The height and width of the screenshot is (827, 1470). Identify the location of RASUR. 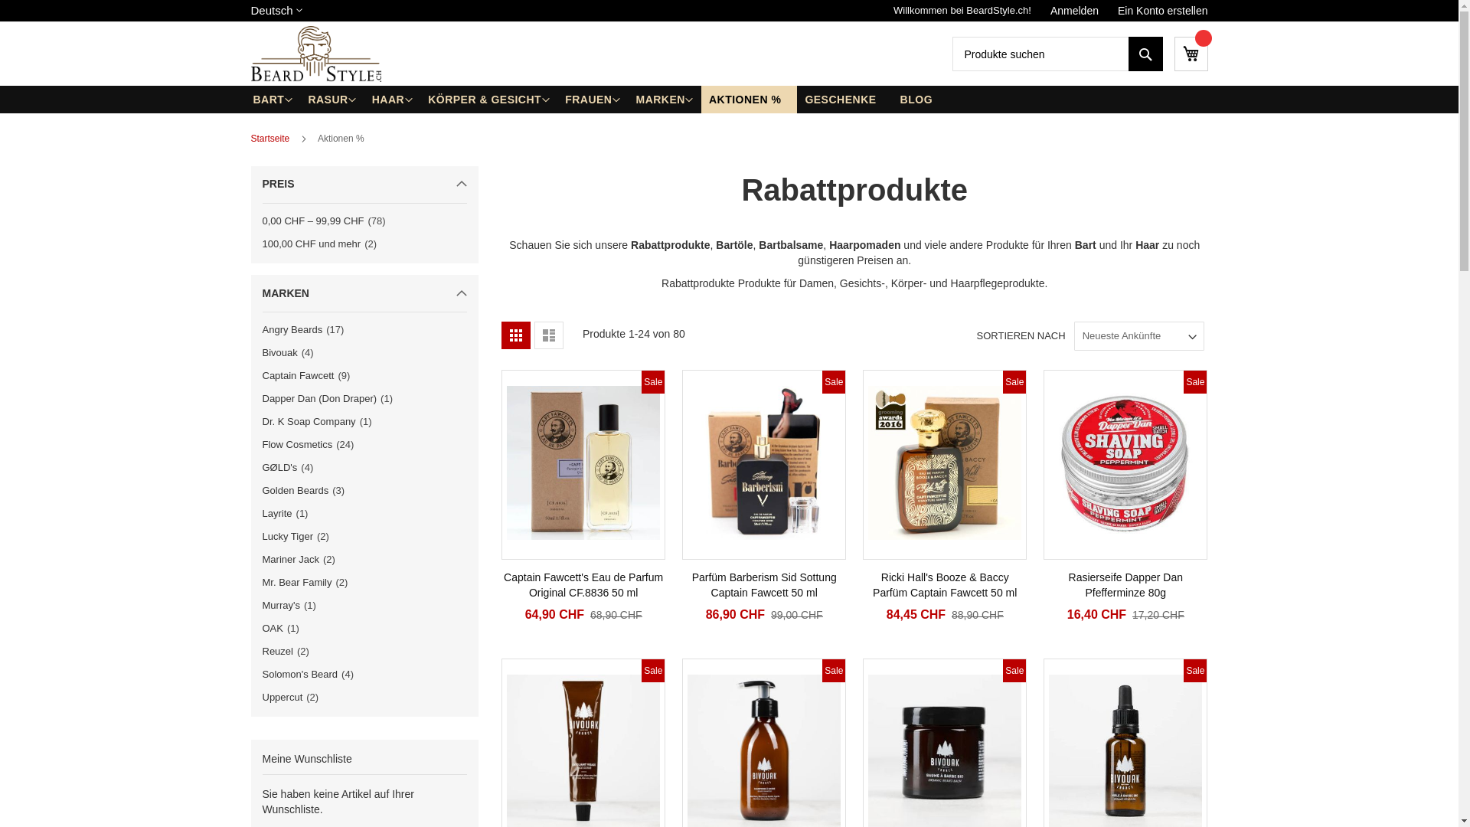
(332, 100).